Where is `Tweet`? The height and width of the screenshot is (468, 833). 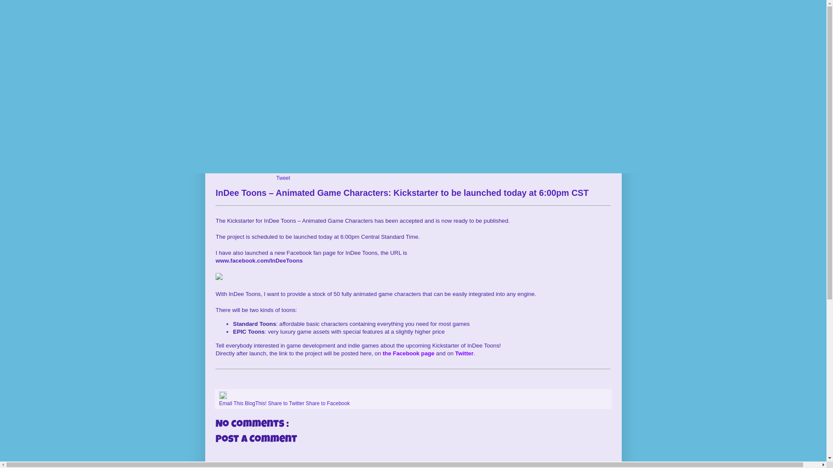 Tweet is located at coordinates (283, 178).